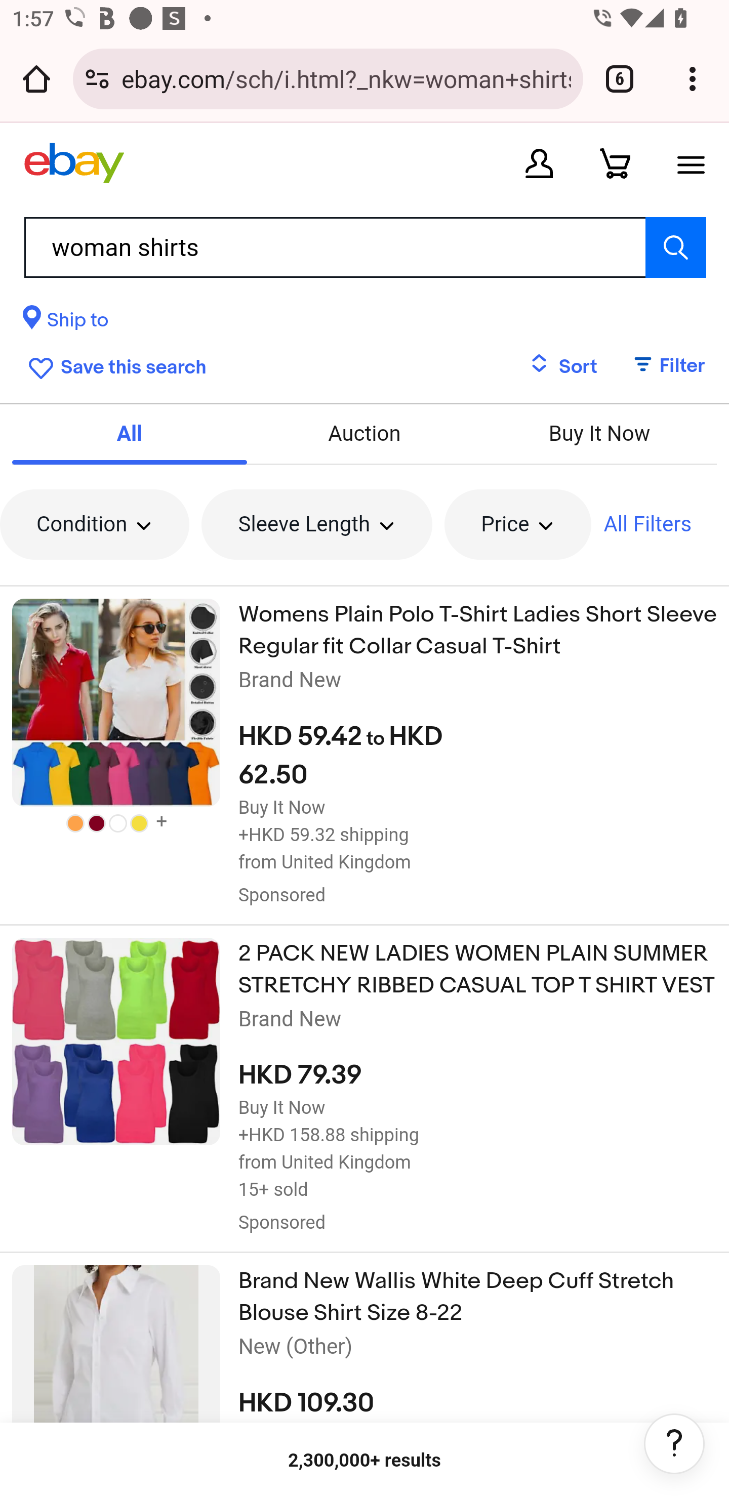 The height and width of the screenshot is (1498, 729). I want to click on Save this search woman shirts search, so click(114, 365).